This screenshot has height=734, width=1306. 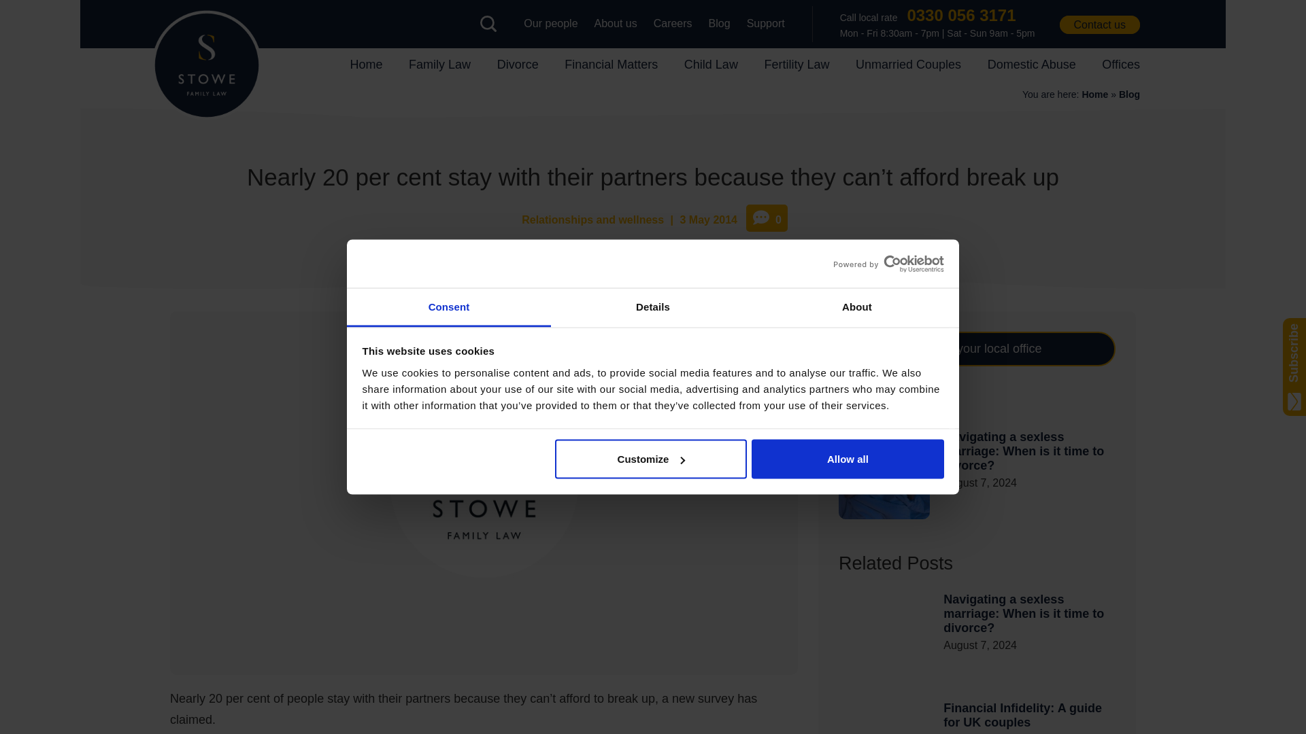 I want to click on About, so click(x=856, y=307).